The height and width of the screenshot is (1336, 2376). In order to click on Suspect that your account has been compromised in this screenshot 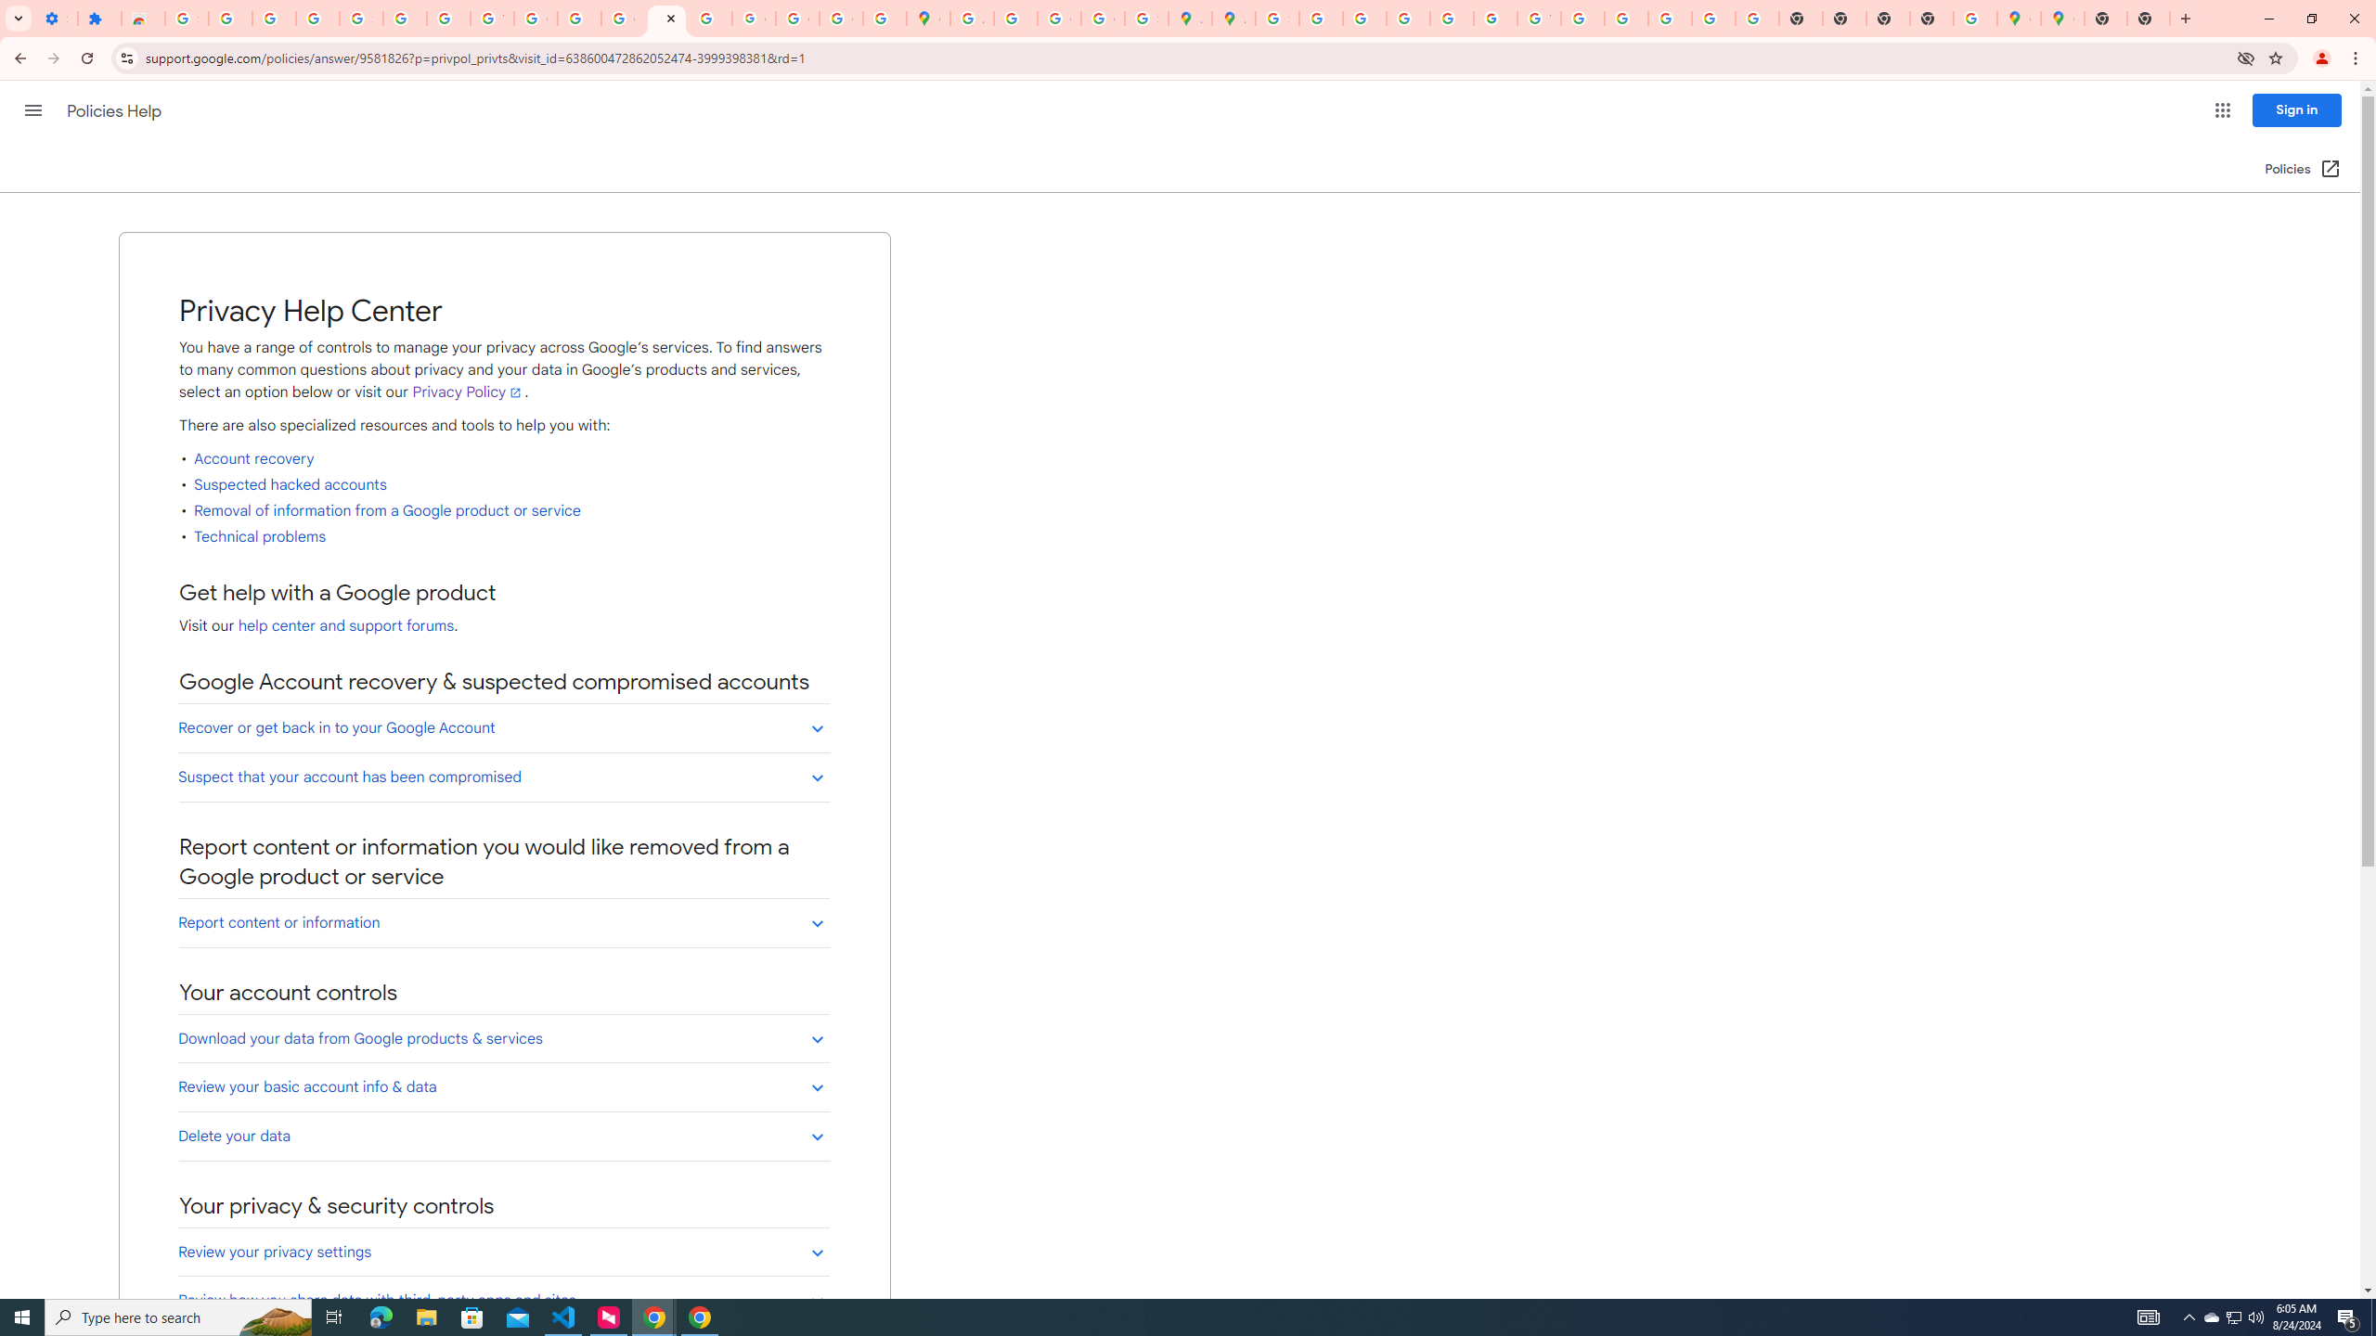, I will do `click(503, 777)`.